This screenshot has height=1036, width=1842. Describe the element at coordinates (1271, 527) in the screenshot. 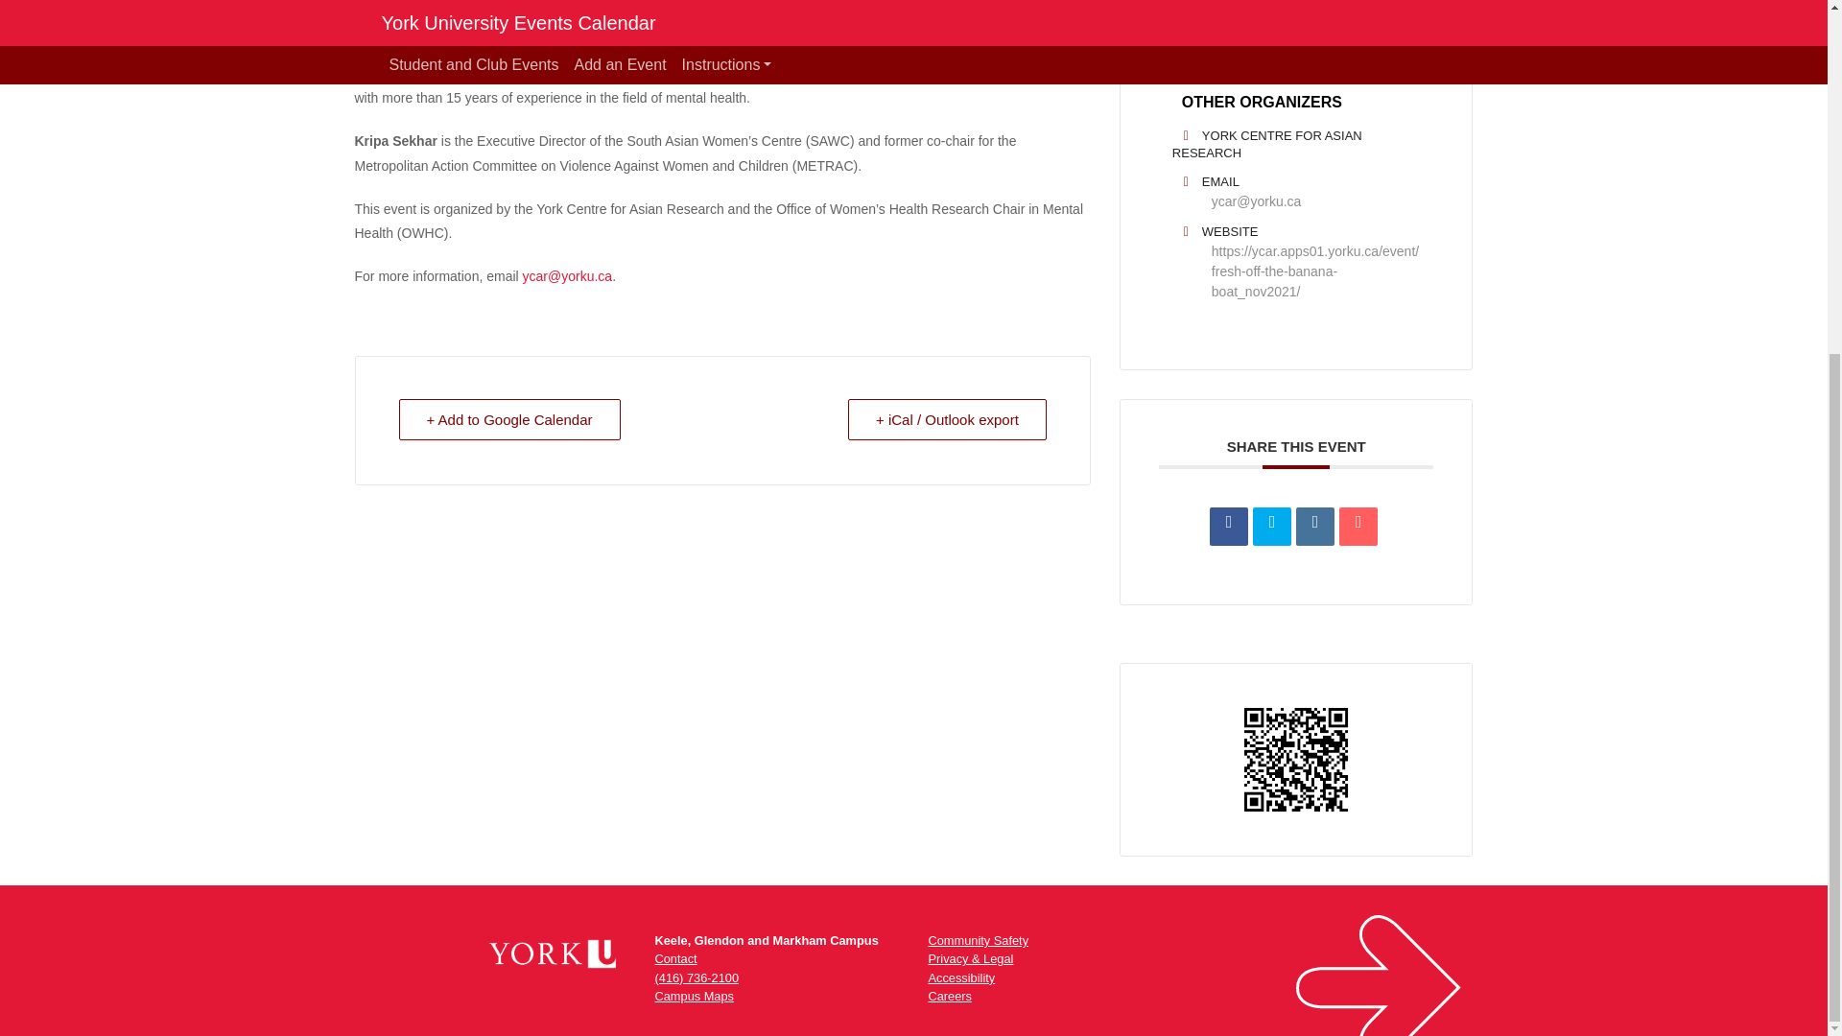

I see `Tweet` at that location.